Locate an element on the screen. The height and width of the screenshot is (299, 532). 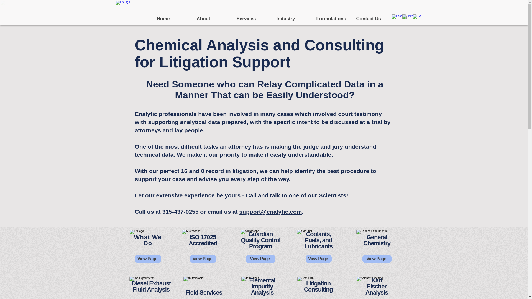
Formulations is located at coordinates (332, 19).